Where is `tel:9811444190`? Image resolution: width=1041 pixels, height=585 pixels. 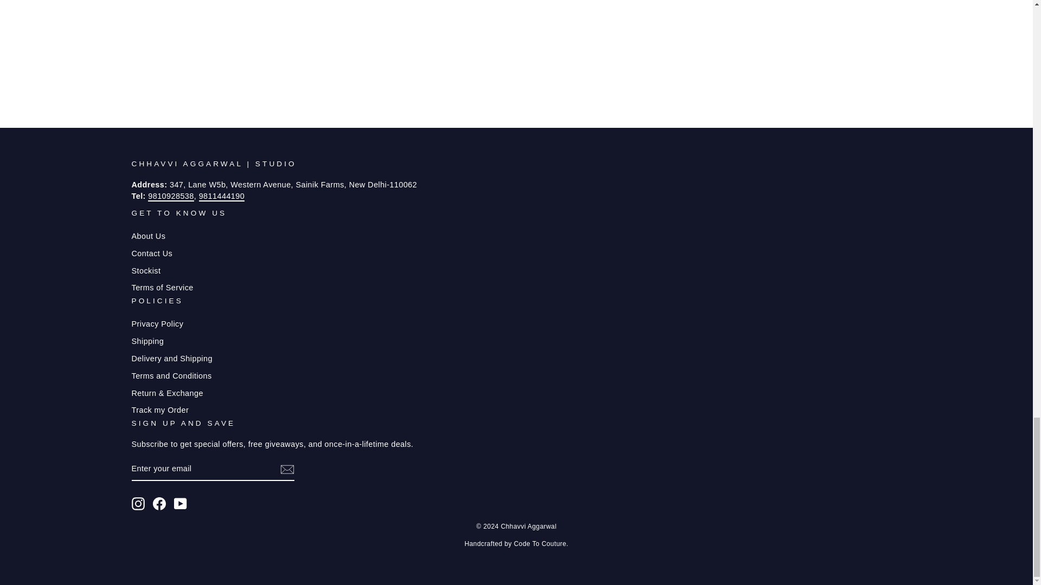 tel:9811444190 is located at coordinates (221, 196).